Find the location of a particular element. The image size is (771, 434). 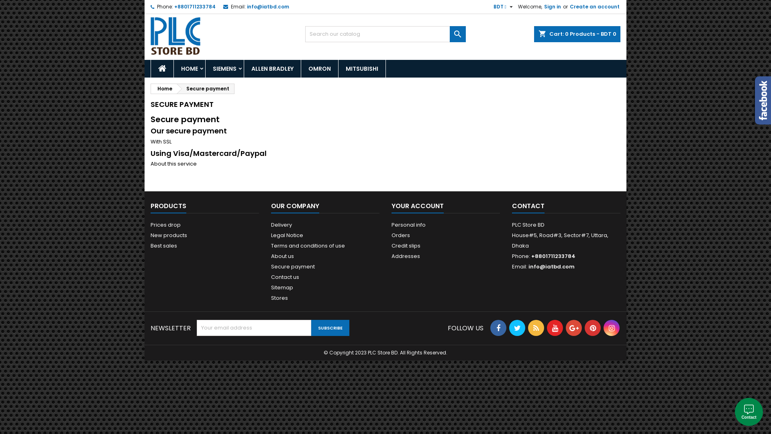

Sign in is located at coordinates (553, 7).